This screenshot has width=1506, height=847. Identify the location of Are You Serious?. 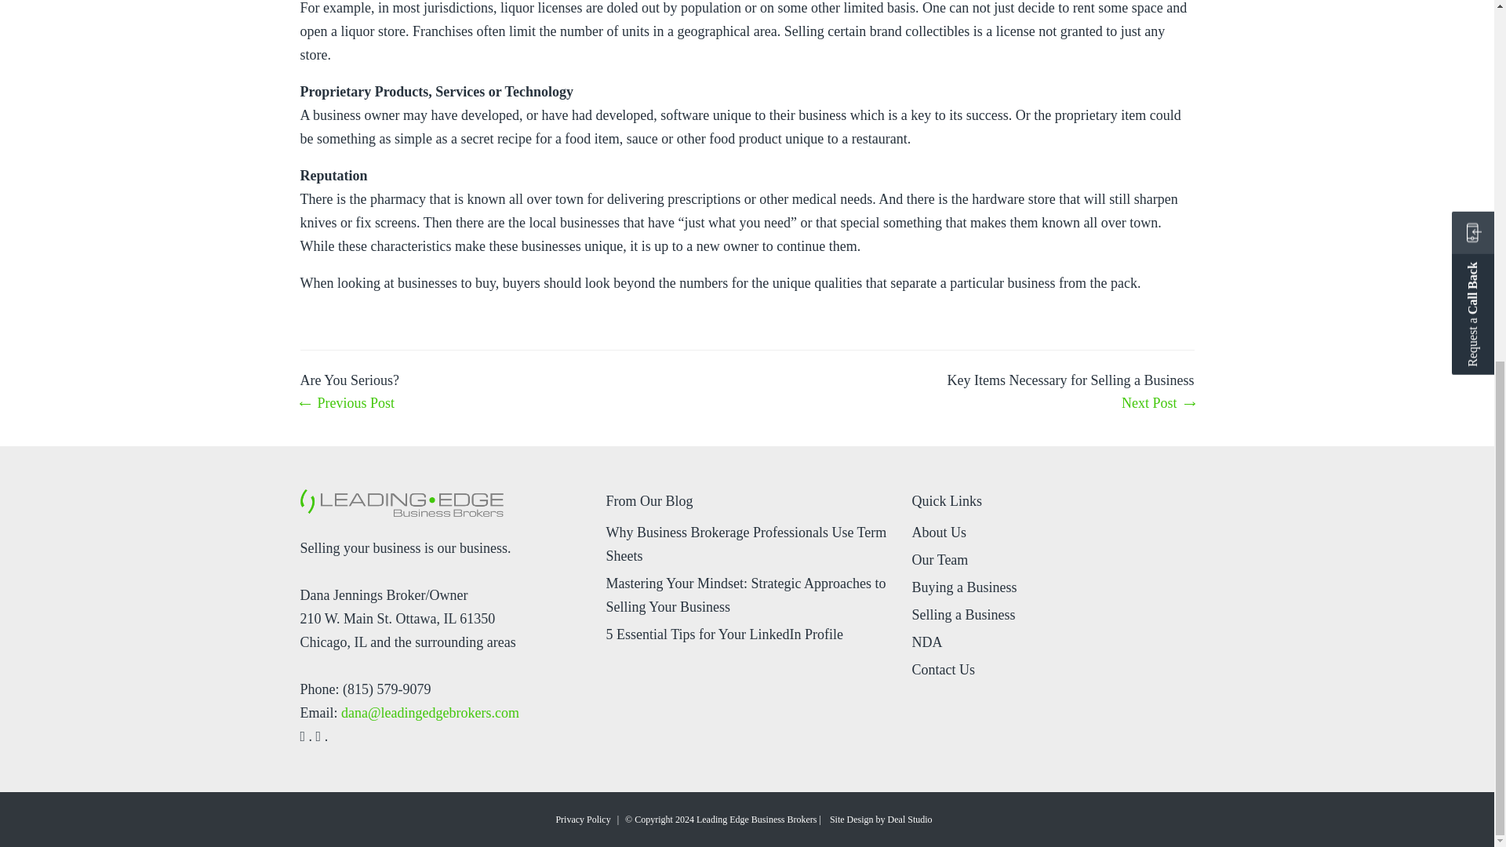
(349, 393).